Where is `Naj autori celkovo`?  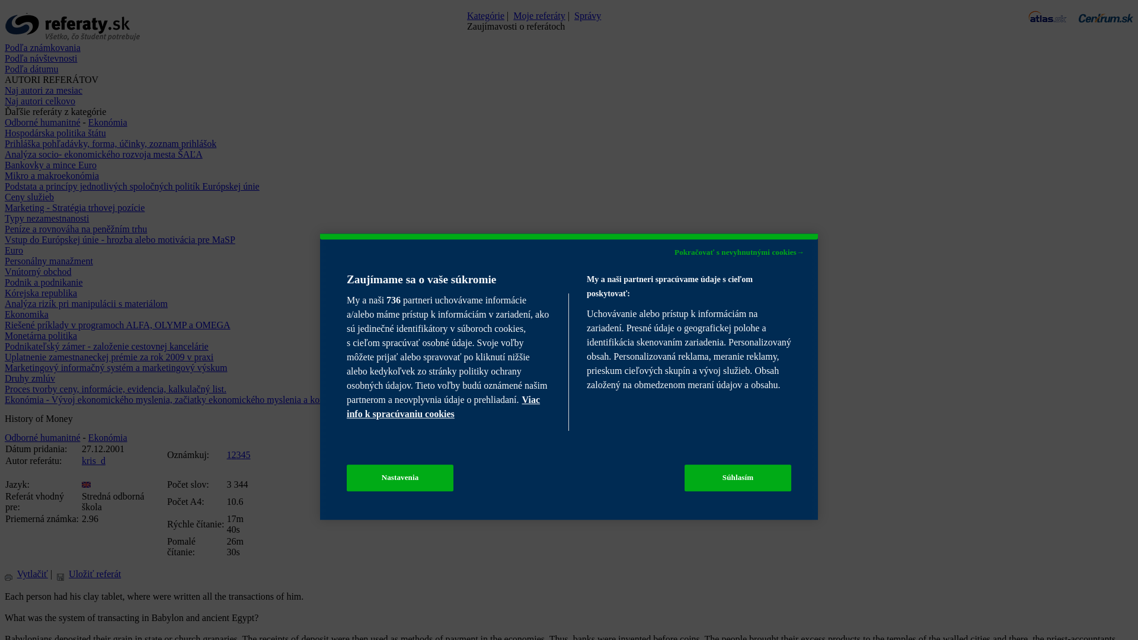
Naj autori celkovo is located at coordinates (39, 101).